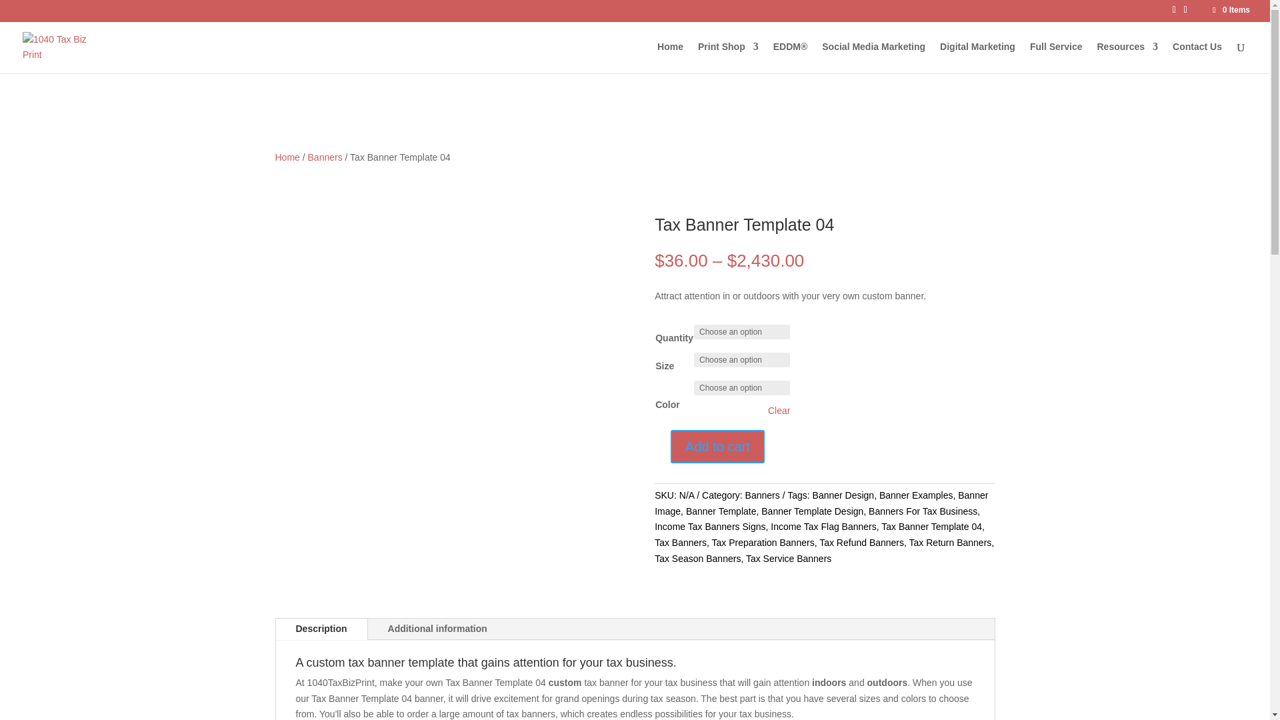 Image resolution: width=1280 pixels, height=720 pixels. I want to click on Description, so click(321, 629).